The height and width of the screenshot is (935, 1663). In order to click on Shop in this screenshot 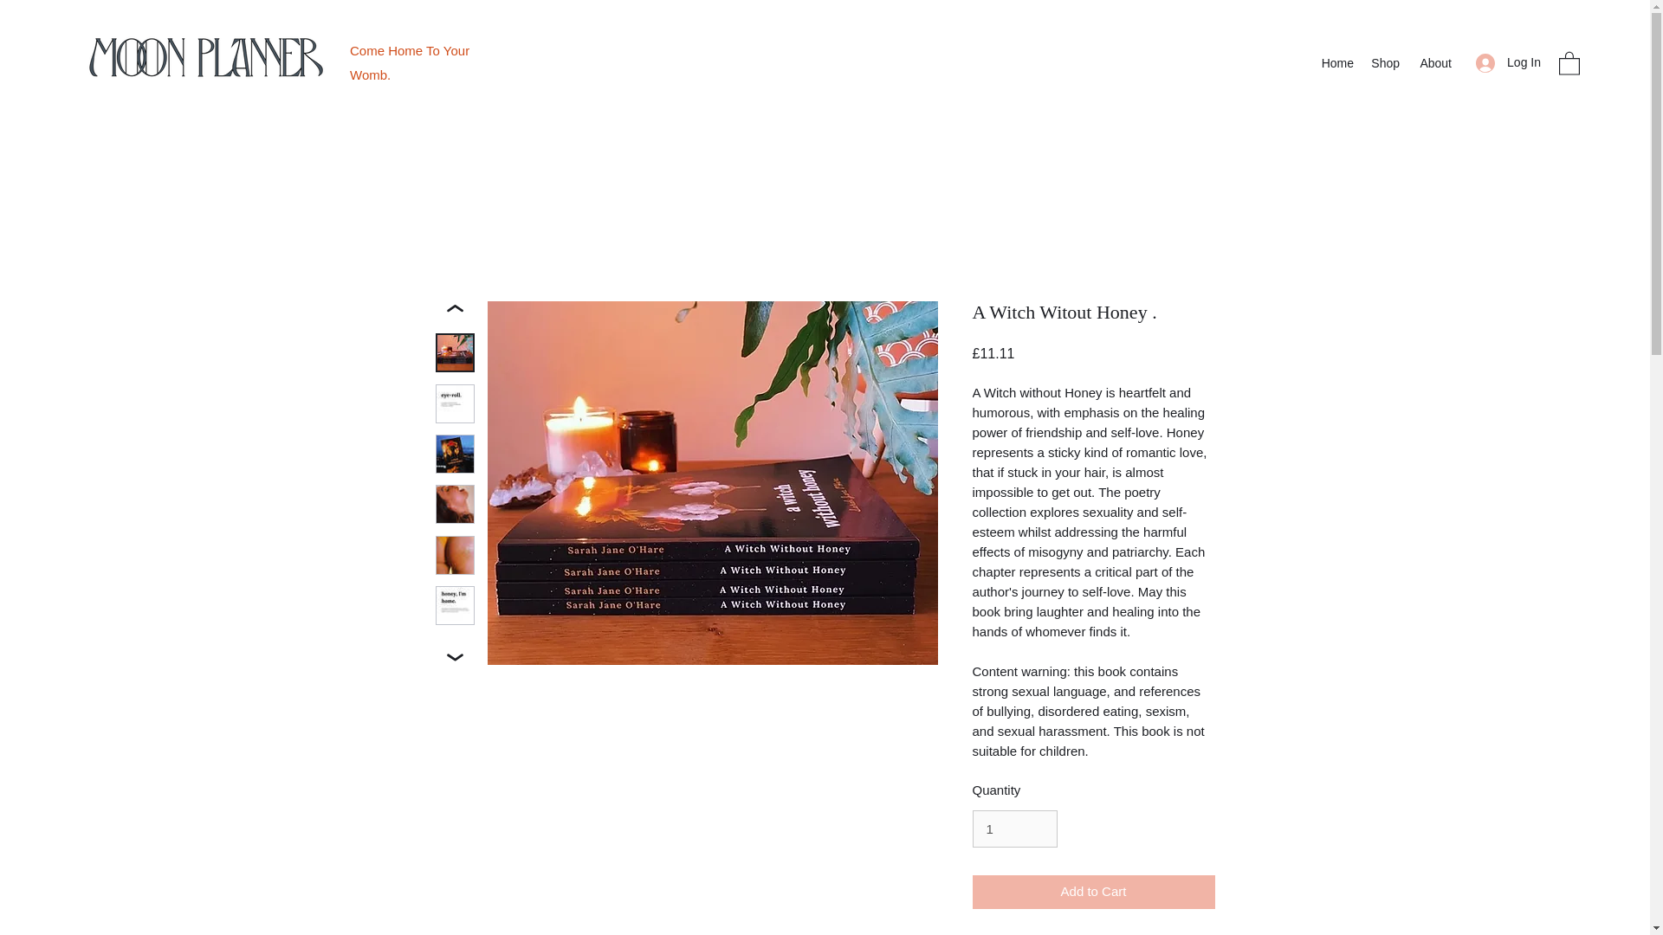, I will do `click(1385, 62)`.